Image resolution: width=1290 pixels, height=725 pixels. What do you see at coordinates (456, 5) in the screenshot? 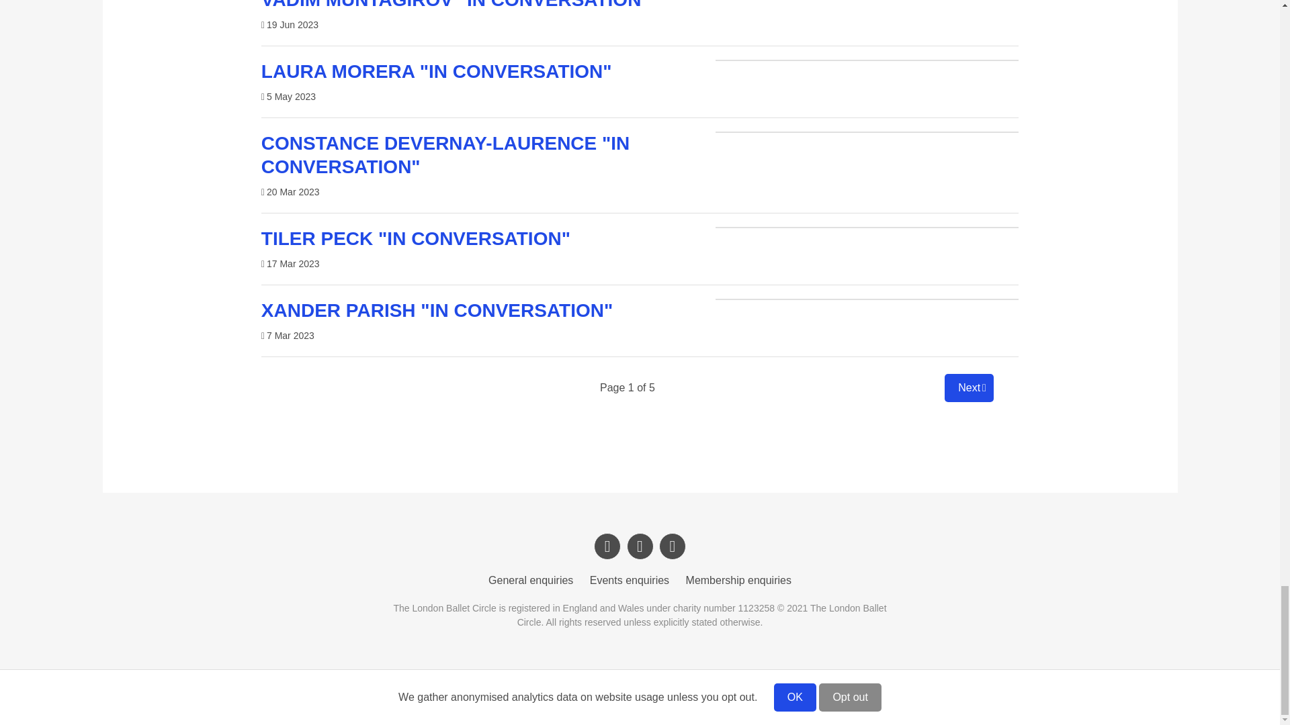
I see `VADIM MUNTAGIROV "IN CONVERSATION"` at bounding box center [456, 5].